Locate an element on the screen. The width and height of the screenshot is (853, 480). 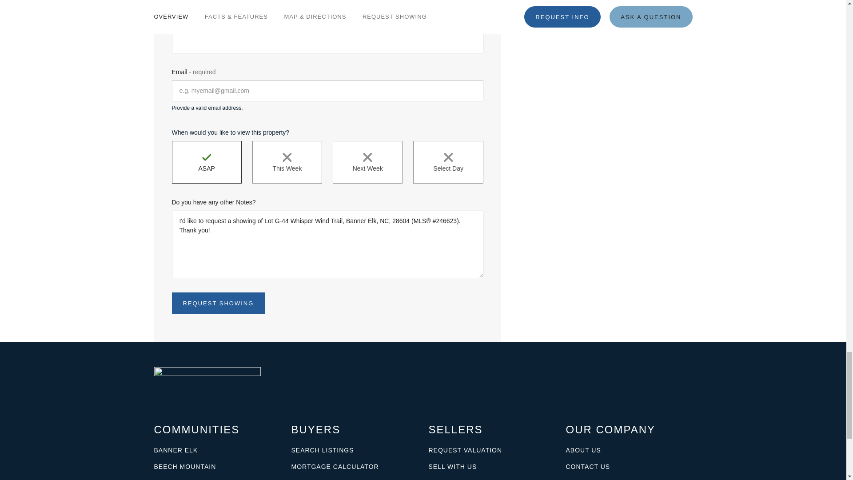
This Week is located at coordinates (287, 162).